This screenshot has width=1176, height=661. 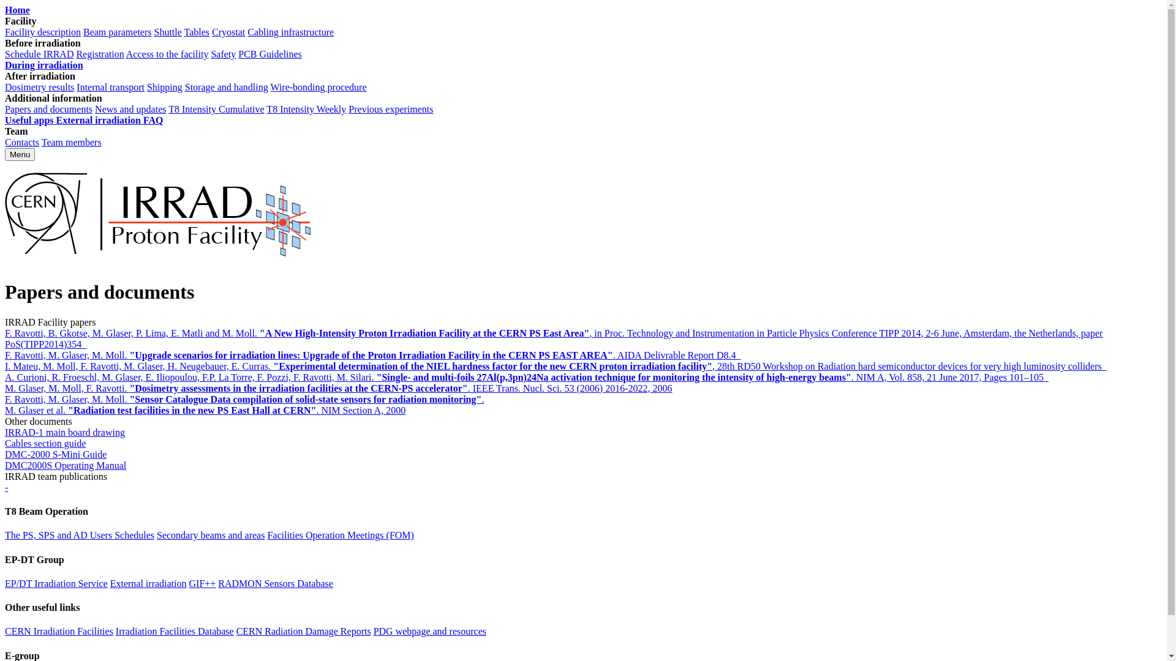 I want to click on T8 Intensity Weekly, so click(x=306, y=109).